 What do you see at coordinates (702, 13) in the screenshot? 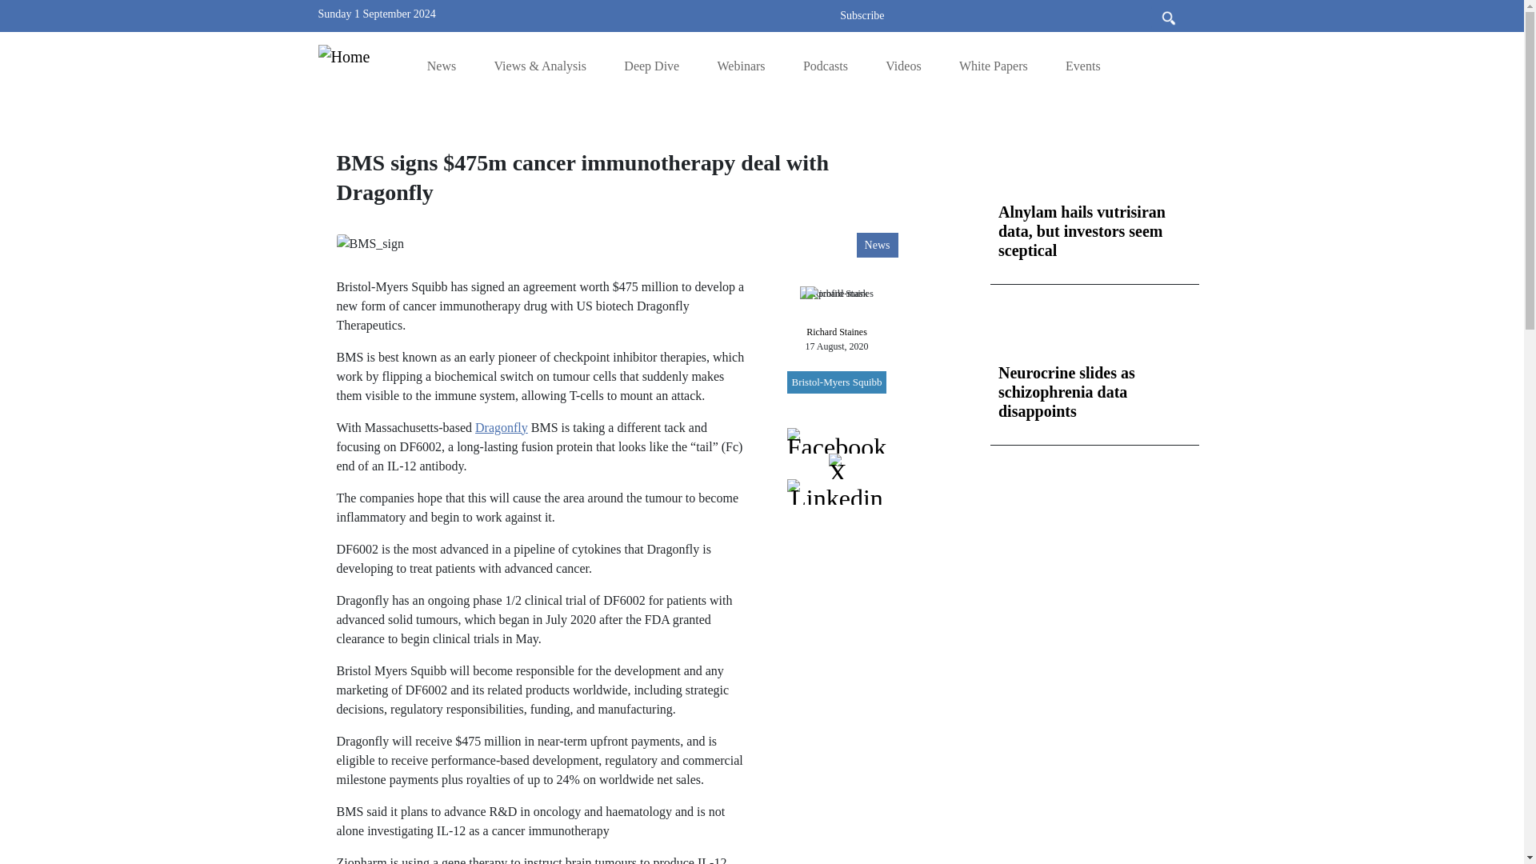
I see `facebook` at bounding box center [702, 13].